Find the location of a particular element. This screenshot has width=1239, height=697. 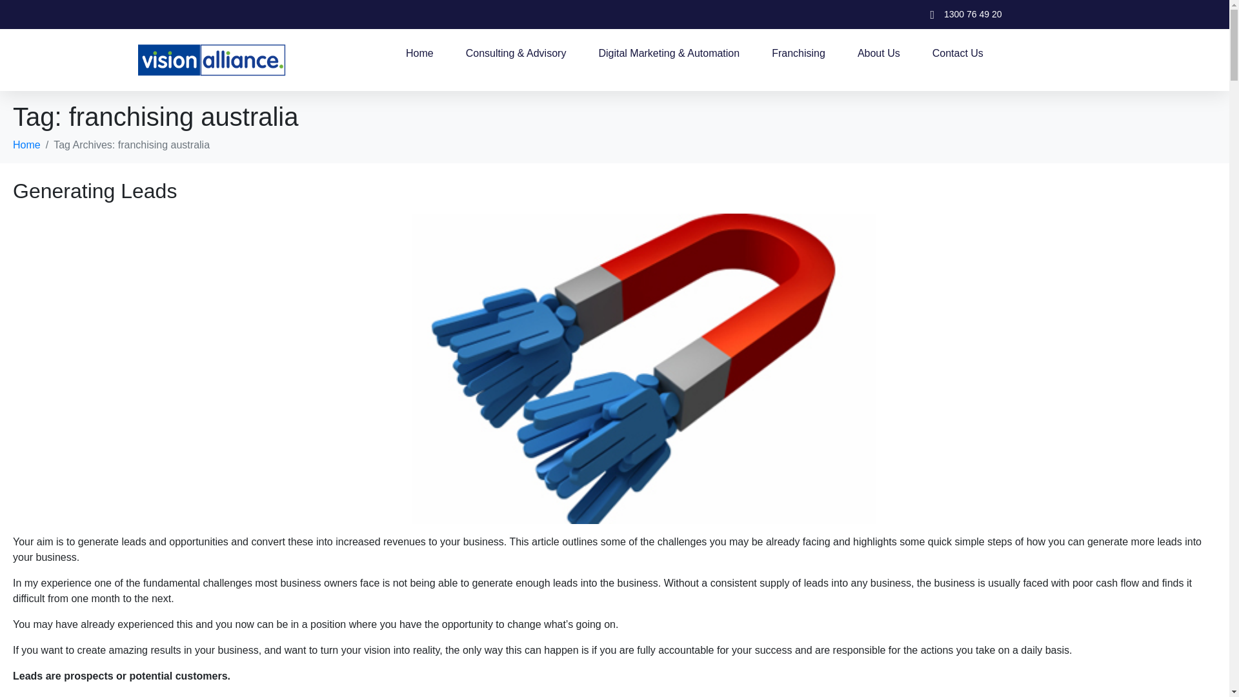

About Us is located at coordinates (879, 53).